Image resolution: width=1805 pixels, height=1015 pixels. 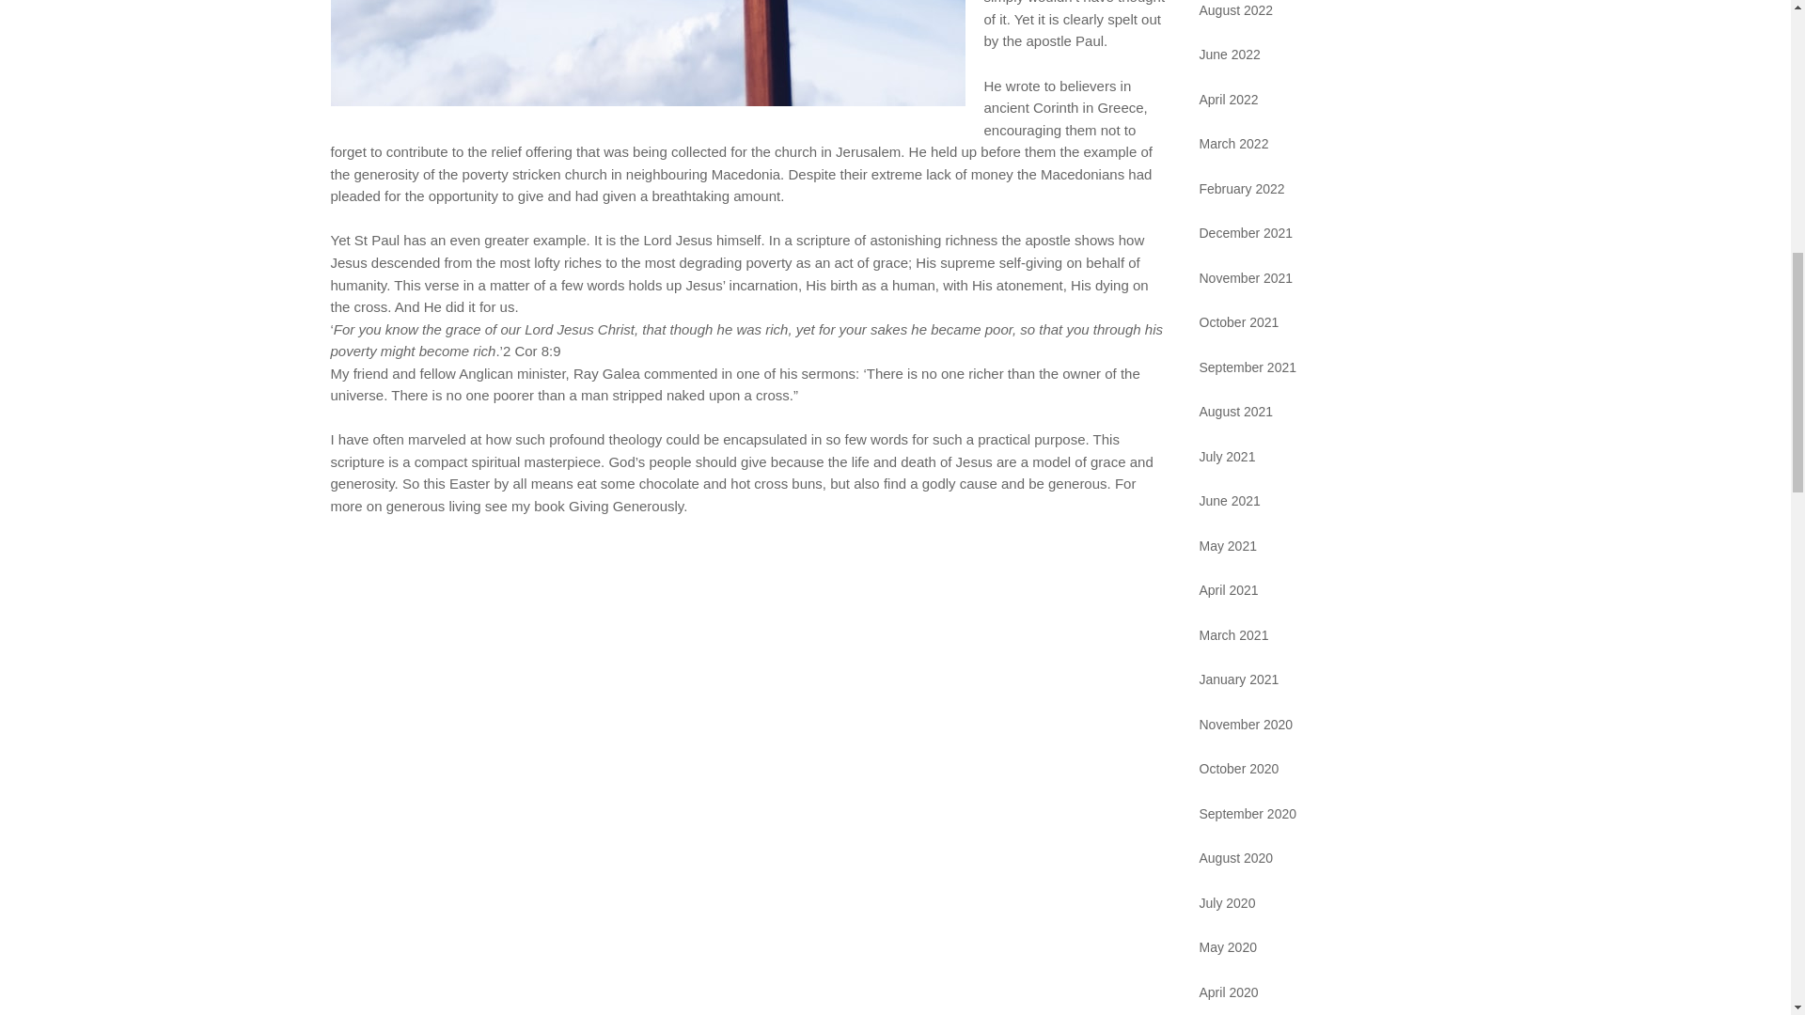 I want to click on June 2021, so click(x=1230, y=500).